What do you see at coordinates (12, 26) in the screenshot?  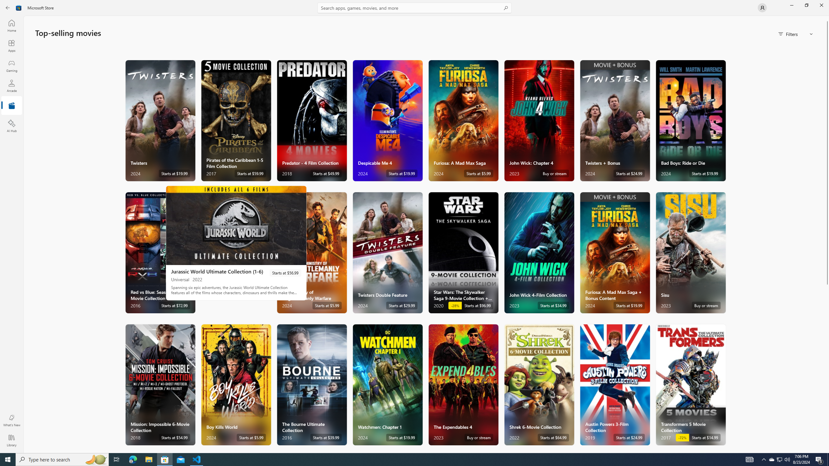 I see `Home` at bounding box center [12, 26].